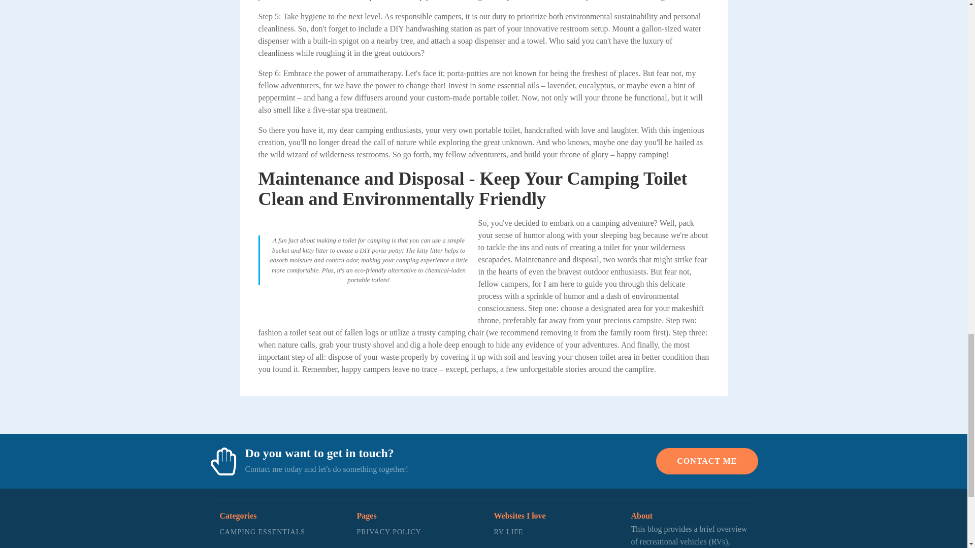  What do you see at coordinates (707, 461) in the screenshot?
I see `CONTACT ME` at bounding box center [707, 461].